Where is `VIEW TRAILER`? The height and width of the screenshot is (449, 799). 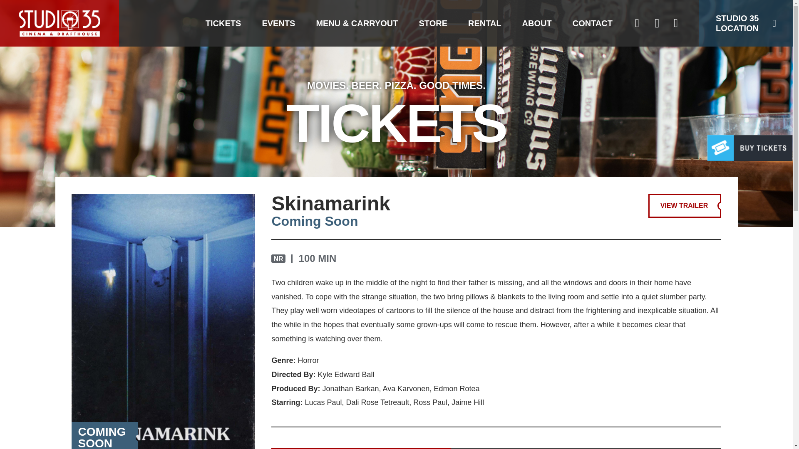 VIEW TRAILER is located at coordinates (685, 205).